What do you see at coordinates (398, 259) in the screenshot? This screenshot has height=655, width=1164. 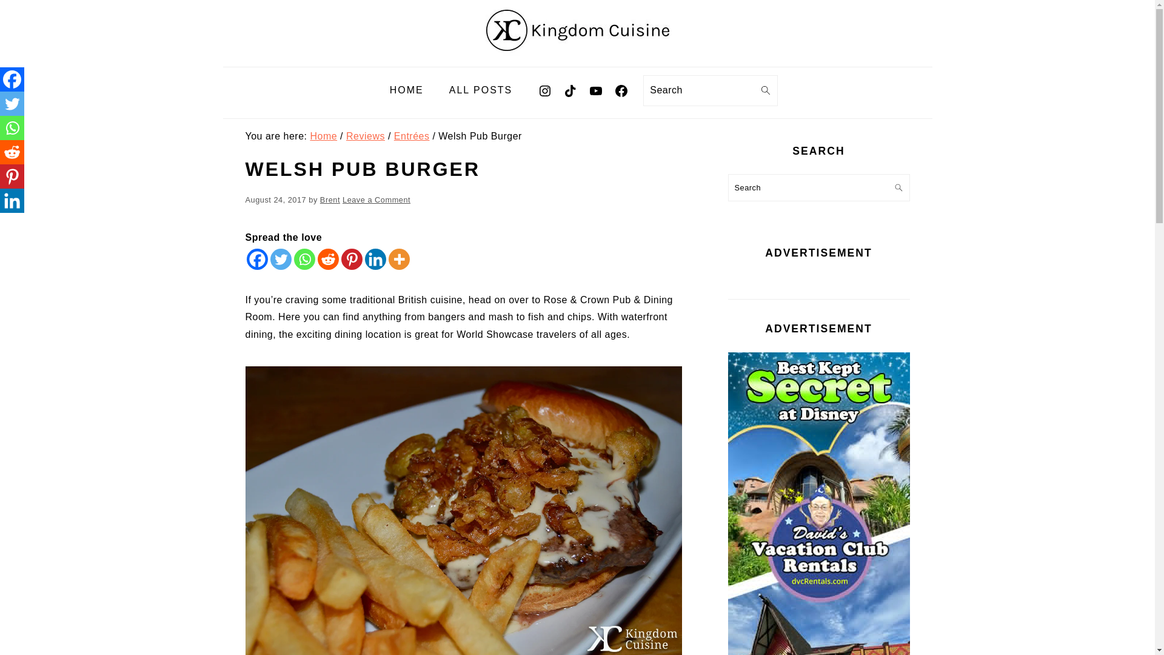 I see `More` at bounding box center [398, 259].